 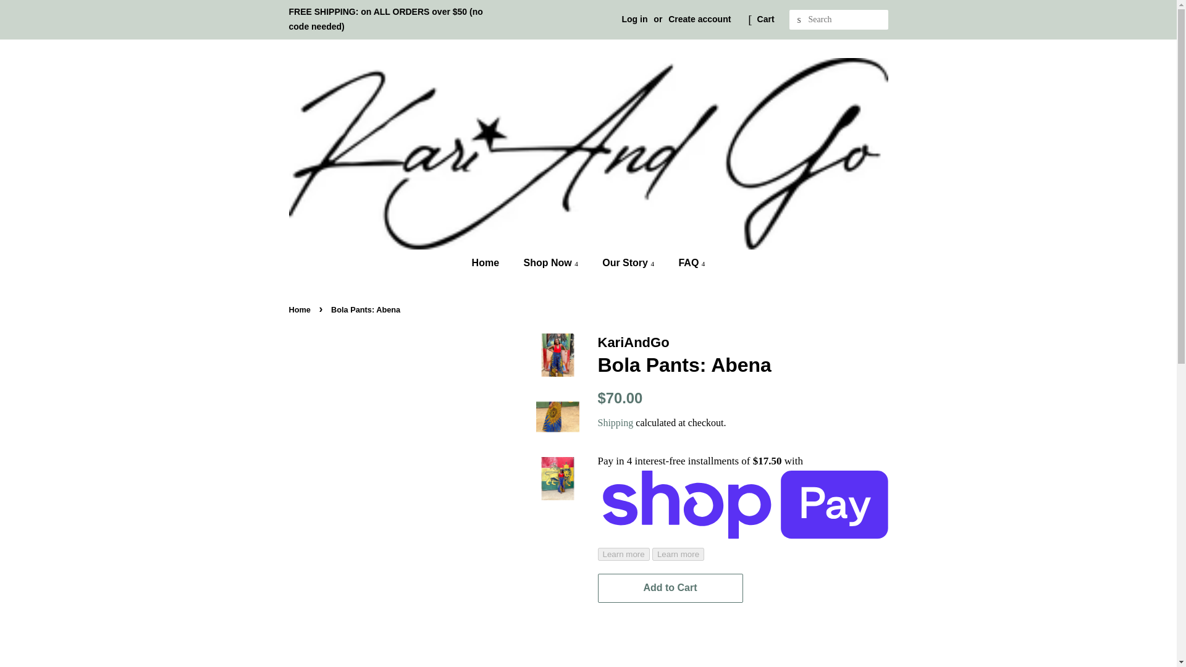 I want to click on Create account, so click(x=699, y=19).